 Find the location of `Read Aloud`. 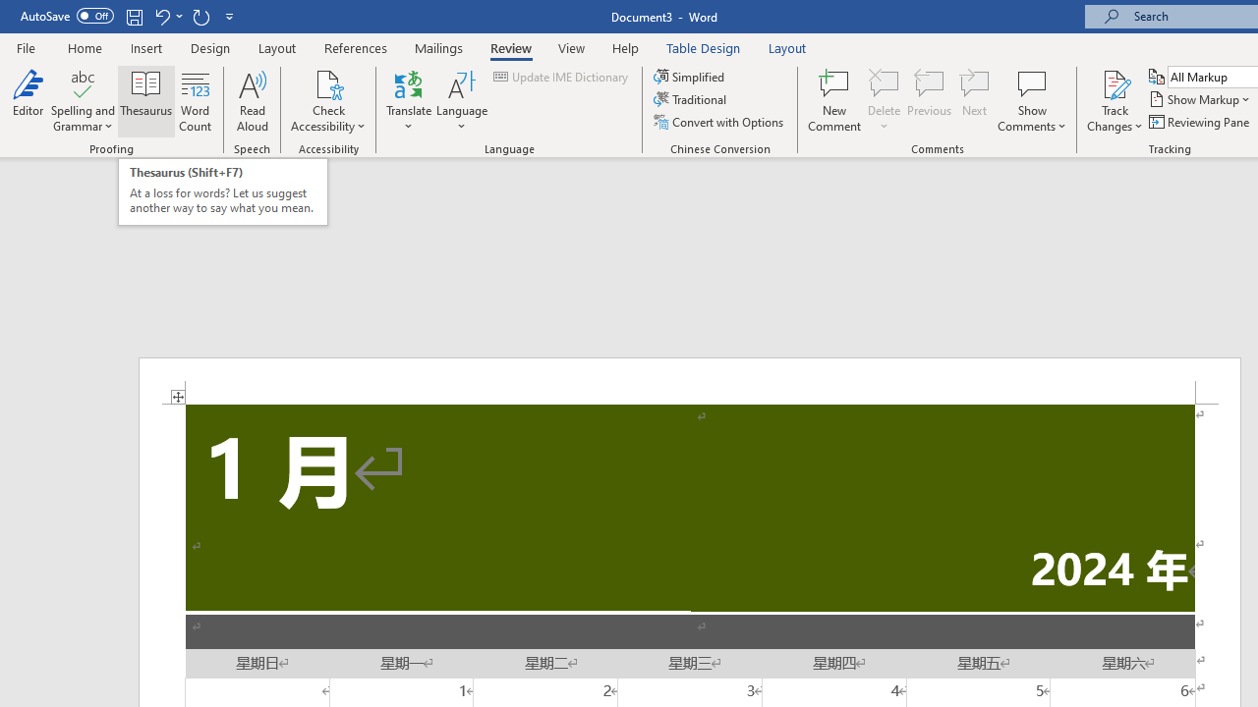

Read Aloud is located at coordinates (252, 100).